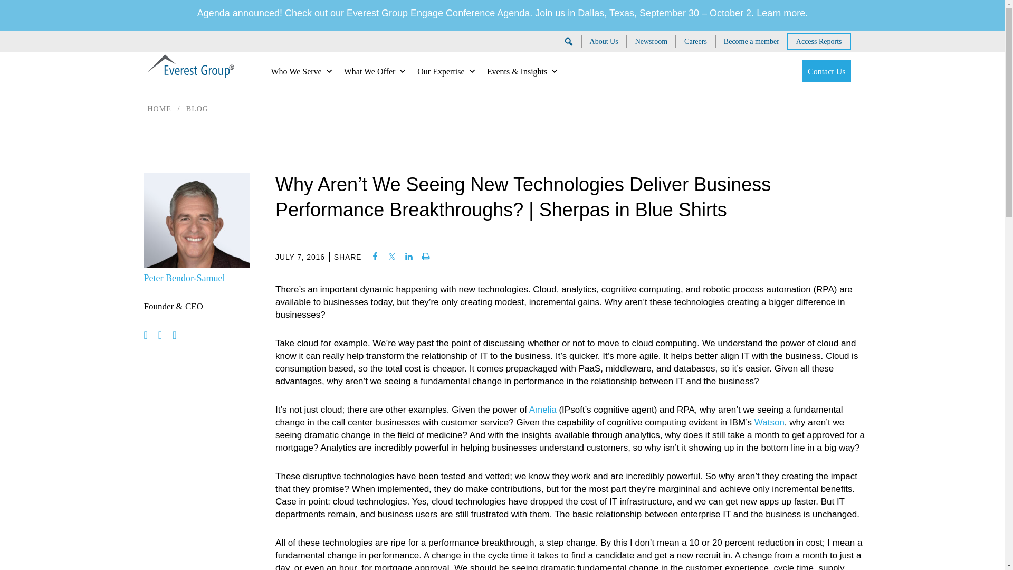 Image resolution: width=1013 pixels, height=570 pixels. I want to click on Share on Facebook, so click(375, 256).